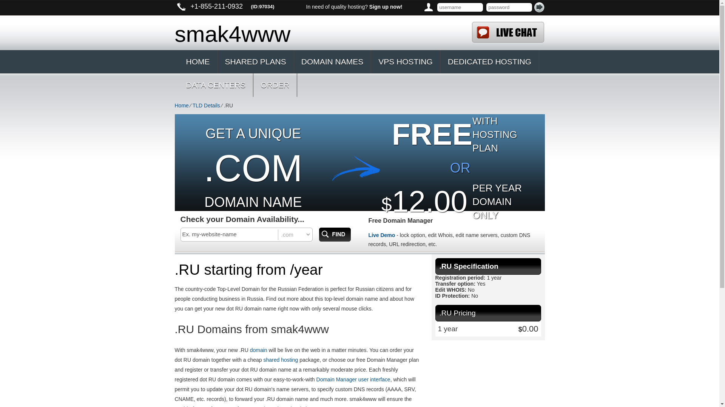 The image size is (725, 407). What do you see at coordinates (181, 106) in the screenshot?
I see `Home` at bounding box center [181, 106].